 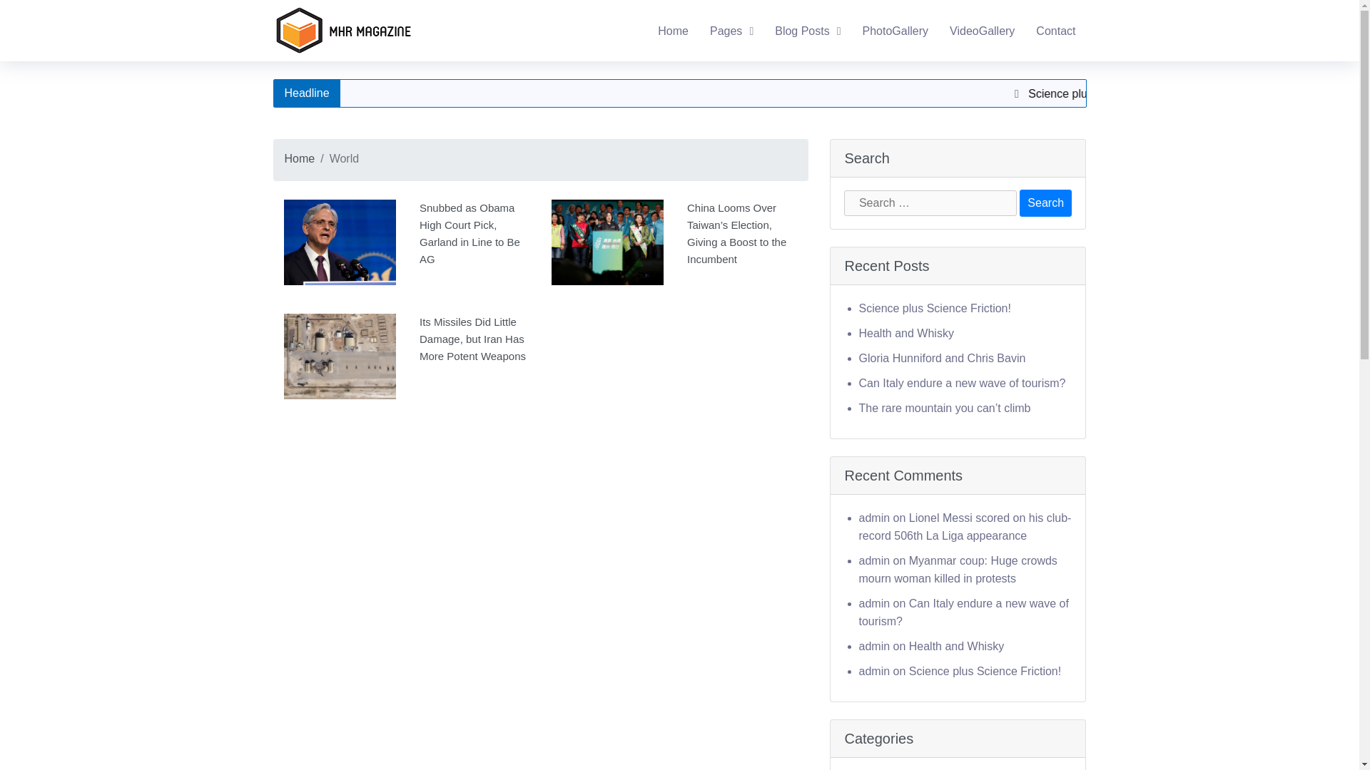 What do you see at coordinates (307, 62) in the screenshot?
I see `MhrMagazine` at bounding box center [307, 62].